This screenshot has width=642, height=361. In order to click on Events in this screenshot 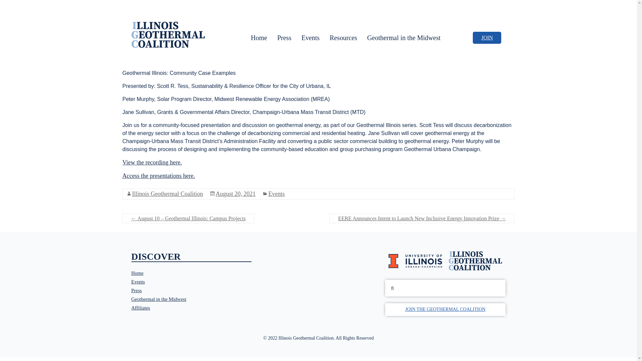, I will do `click(276, 194)`.